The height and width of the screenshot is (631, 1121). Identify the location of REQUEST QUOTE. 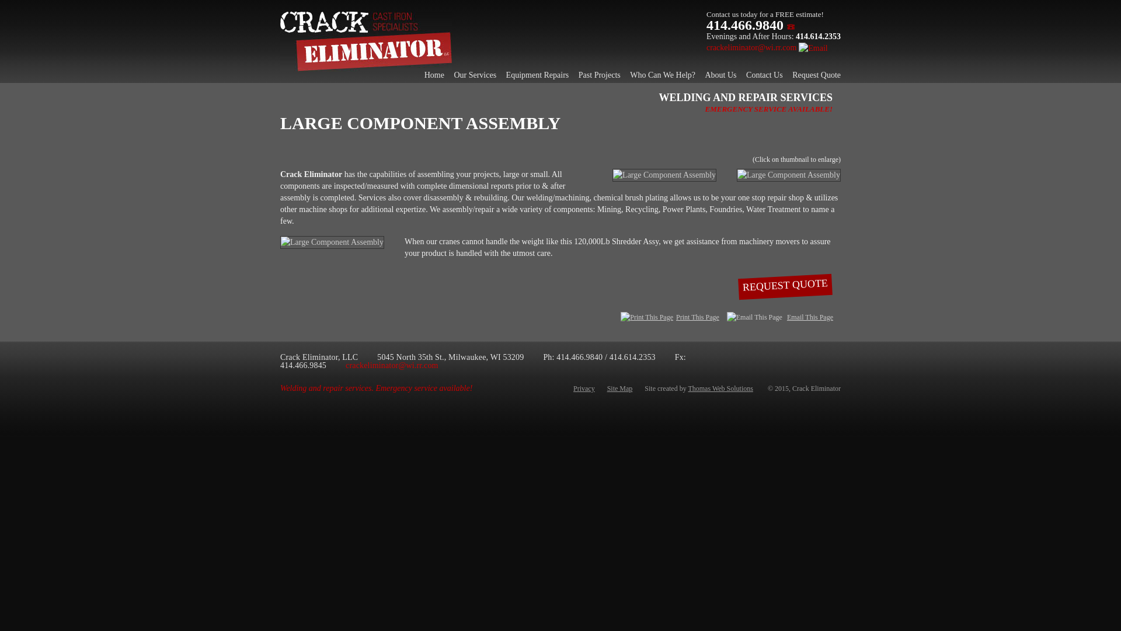
(785, 284).